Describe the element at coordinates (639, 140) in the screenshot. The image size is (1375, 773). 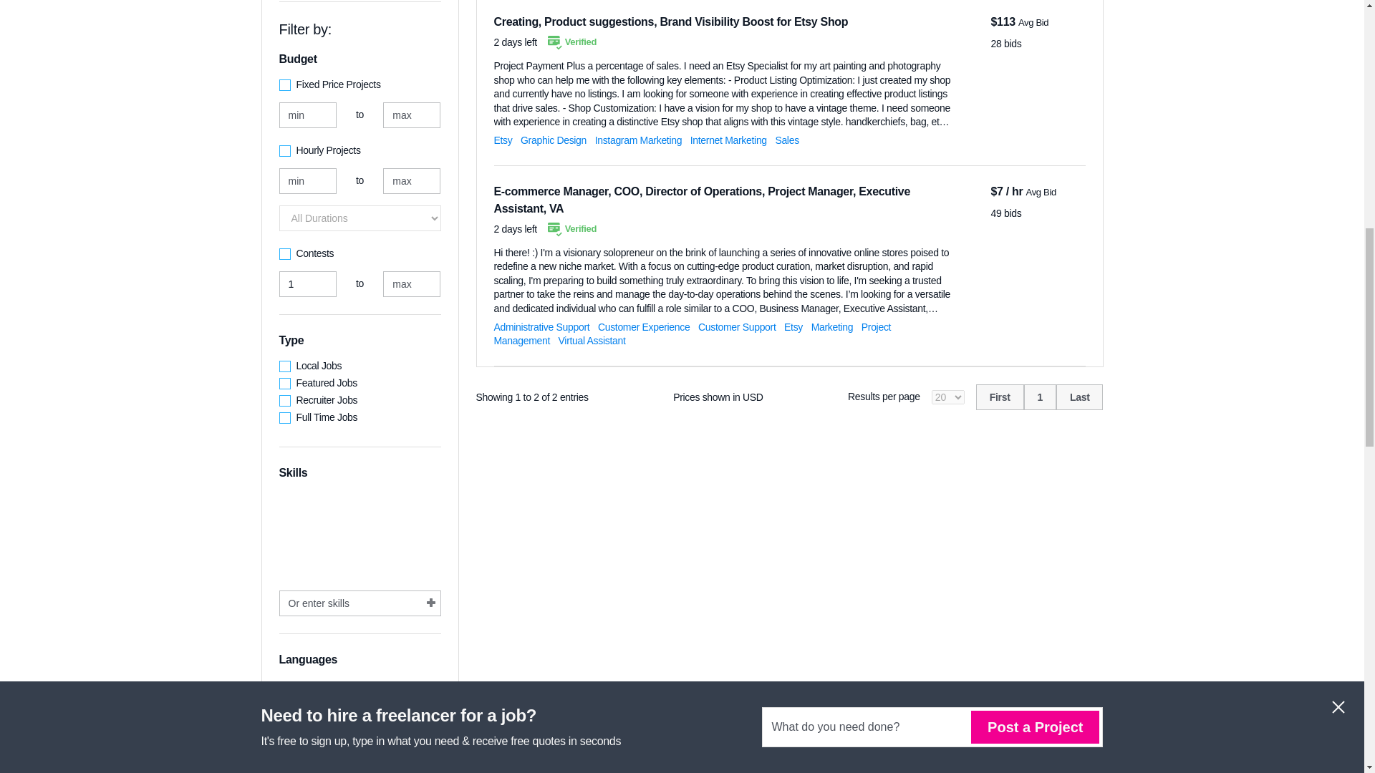
I see `Instagram Marketing` at that location.